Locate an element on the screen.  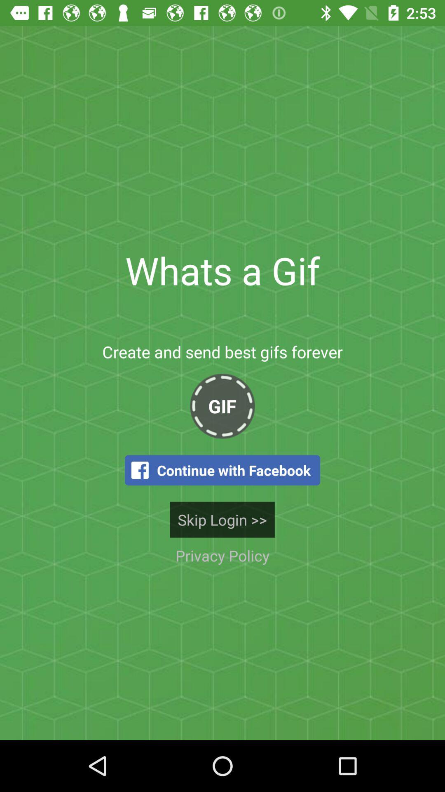
turn on skip login >> icon is located at coordinates (222, 520).